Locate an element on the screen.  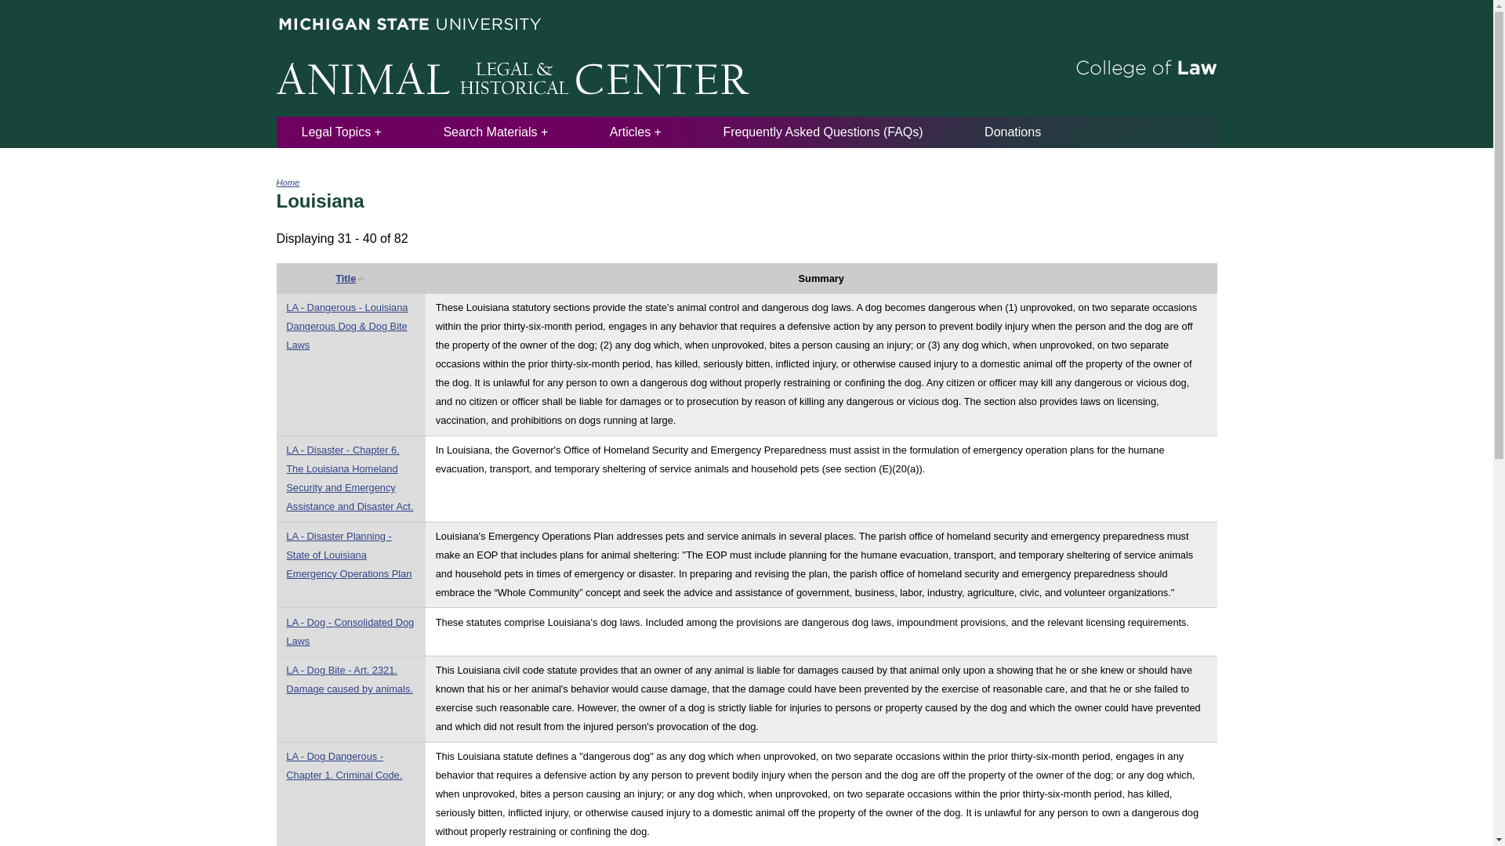
Title is located at coordinates (350, 277).